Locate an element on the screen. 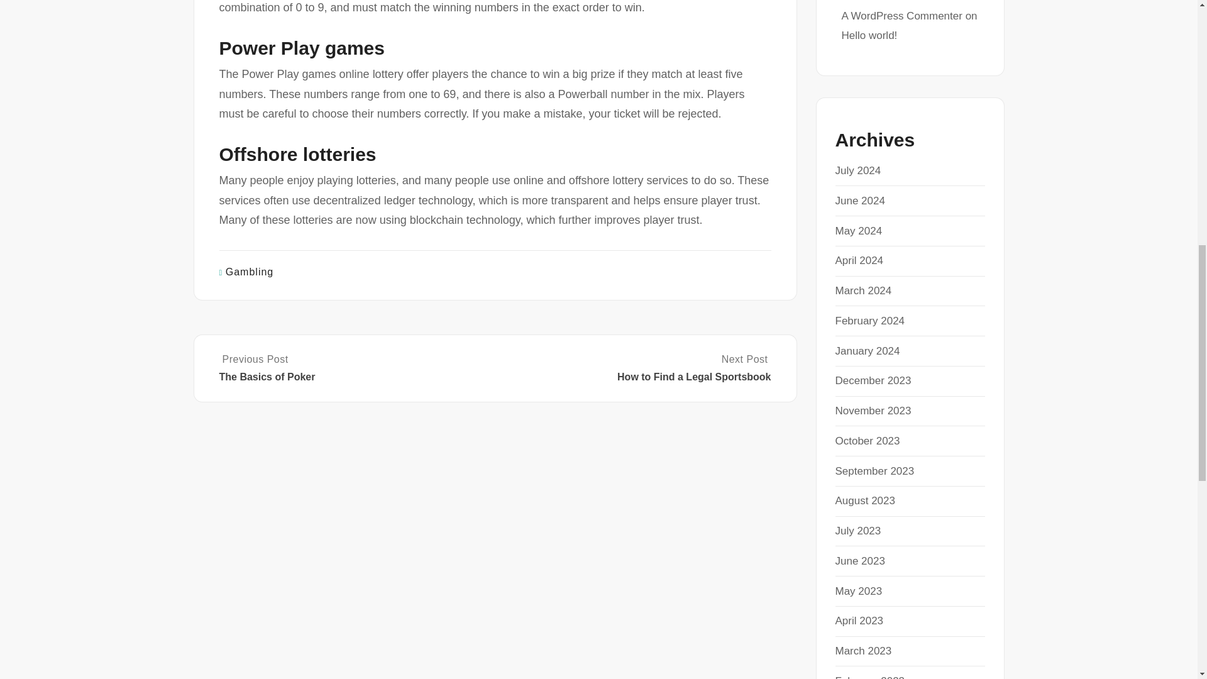  January 2024 is located at coordinates (867, 351).